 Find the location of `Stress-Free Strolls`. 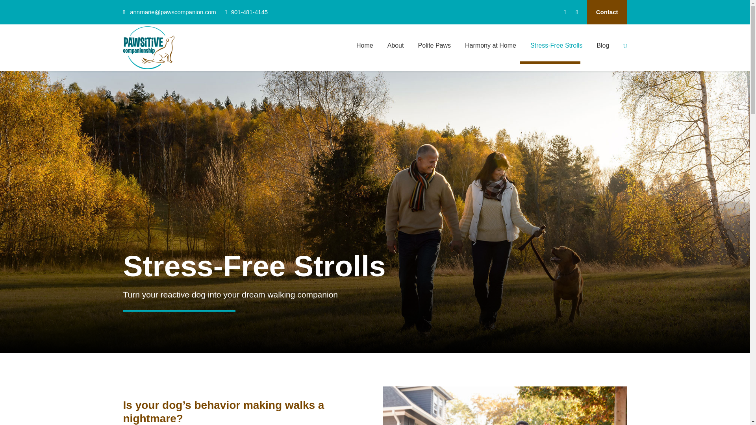

Stress-Free Strolls is located at coordinates (556, 52).